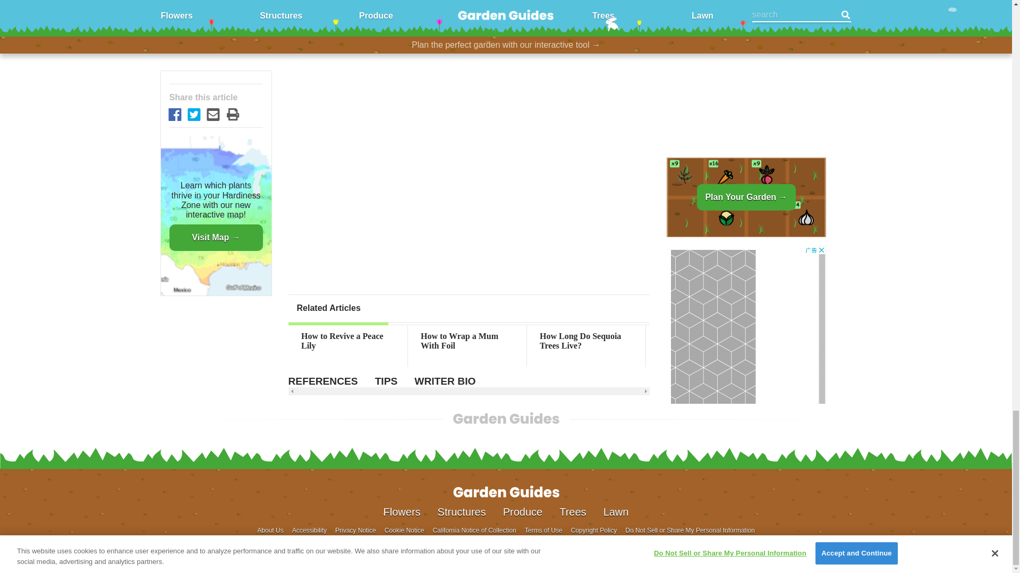  I want to click on Flowers, so click(402, 511).